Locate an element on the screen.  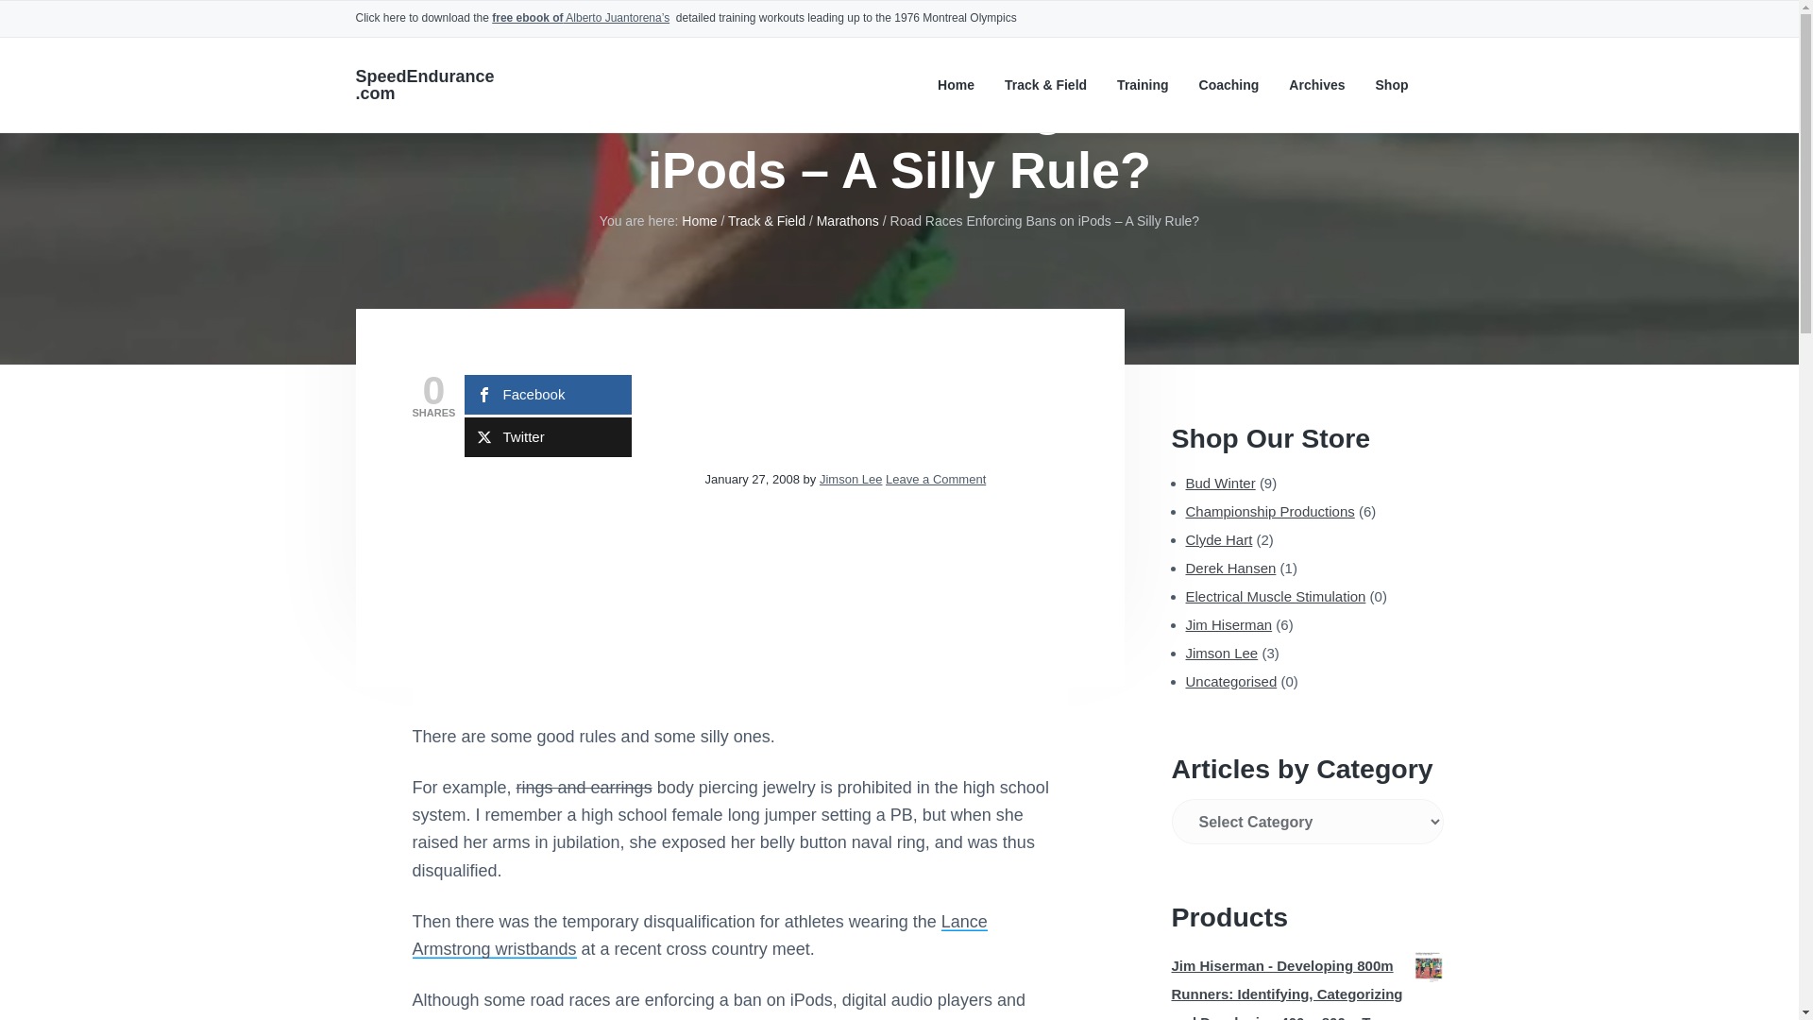
Marathons is located at coordinates (848, 220).